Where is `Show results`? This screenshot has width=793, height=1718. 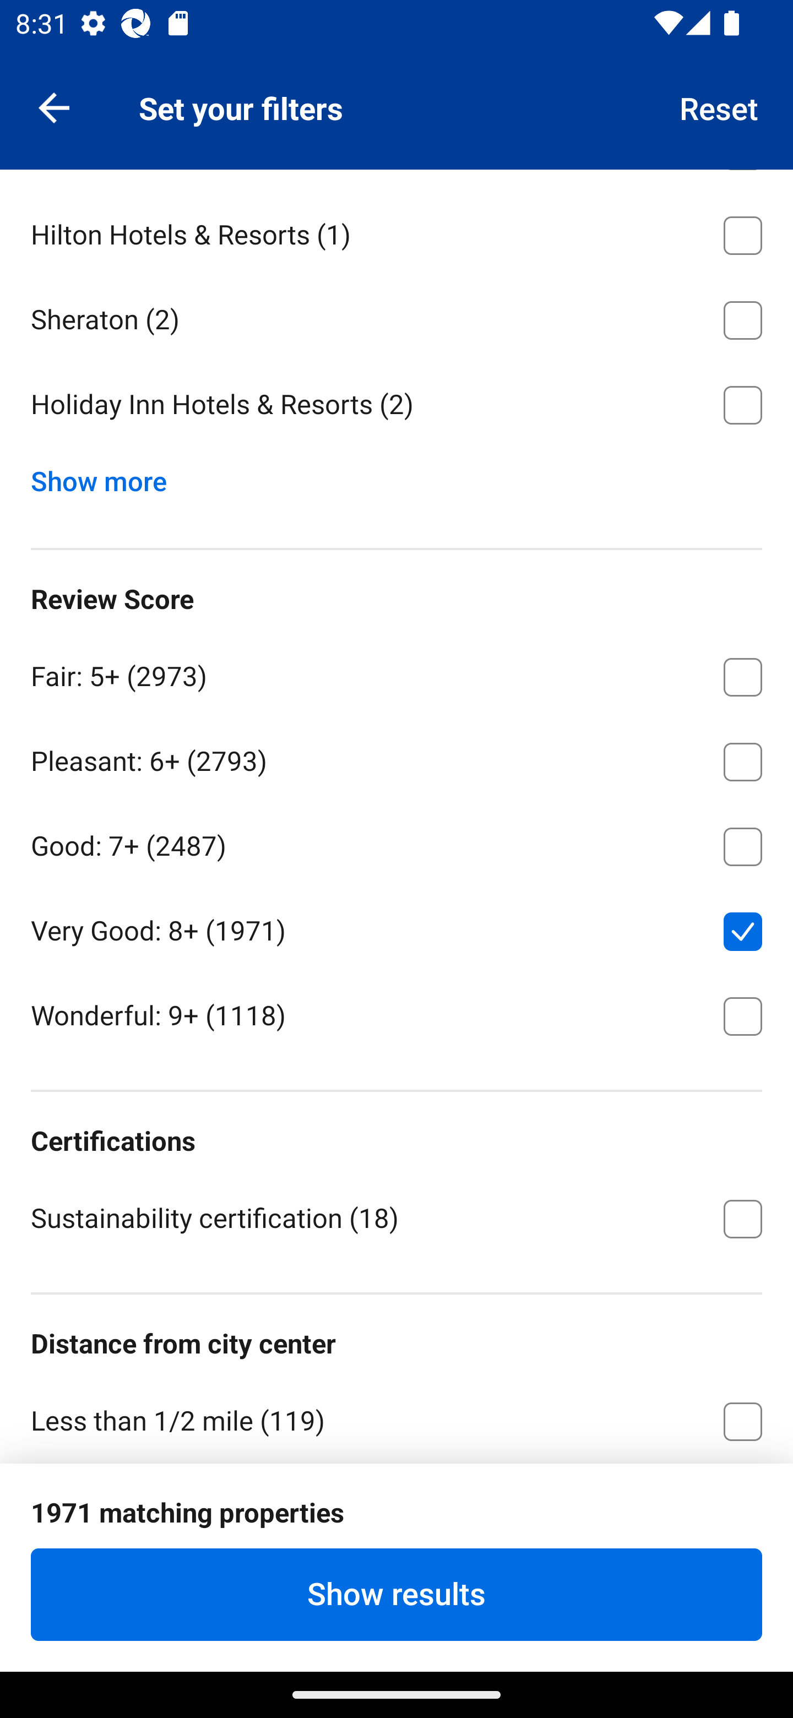 Show results is located at coordinates (397, 1594).